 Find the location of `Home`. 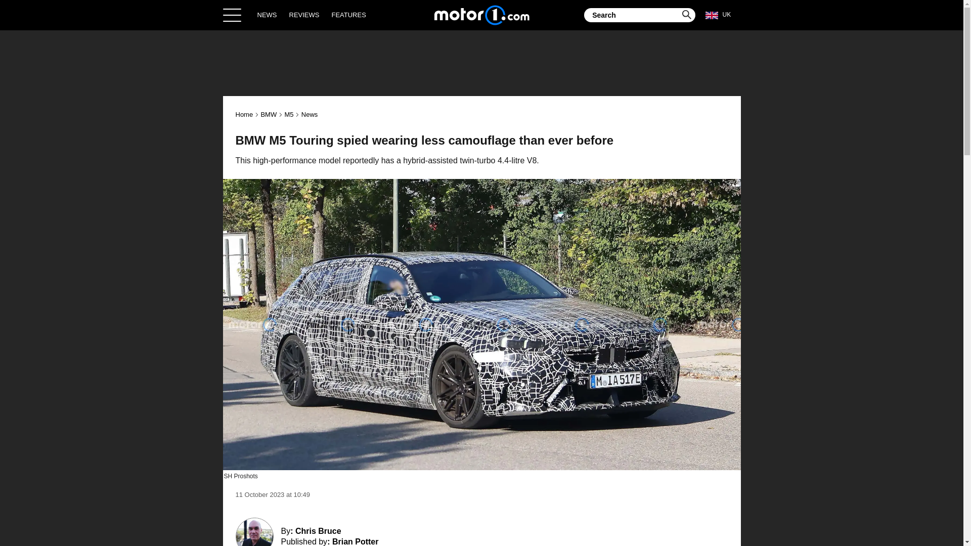

Home is located at coordinates (481, 15).